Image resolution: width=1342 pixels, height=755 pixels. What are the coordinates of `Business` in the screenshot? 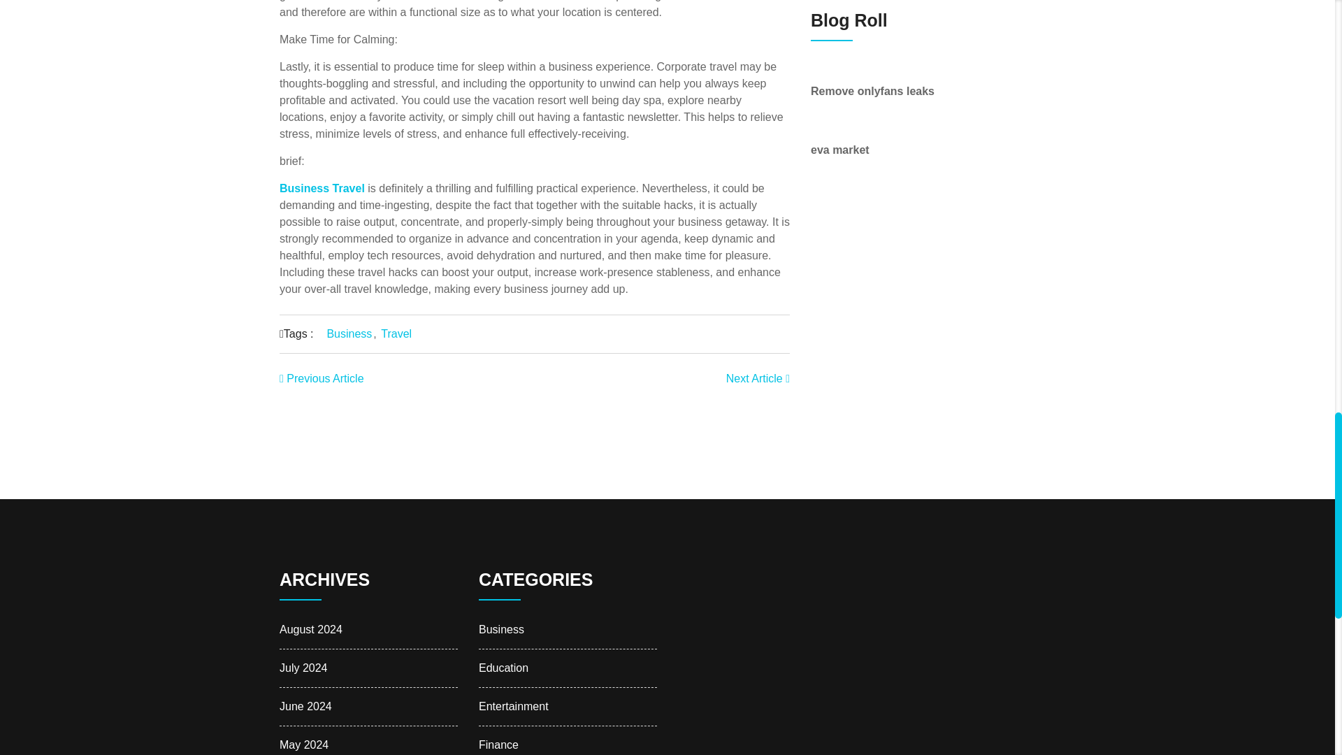 It's located at (348, 333).